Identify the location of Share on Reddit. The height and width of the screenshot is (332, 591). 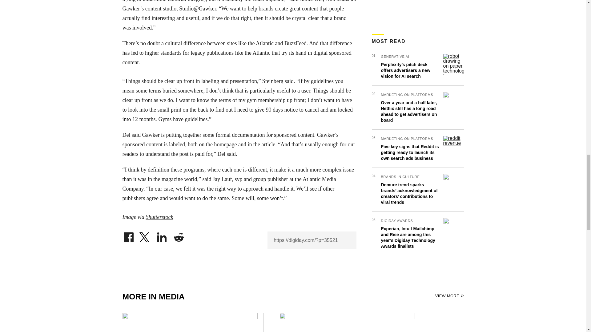
(179, 235).